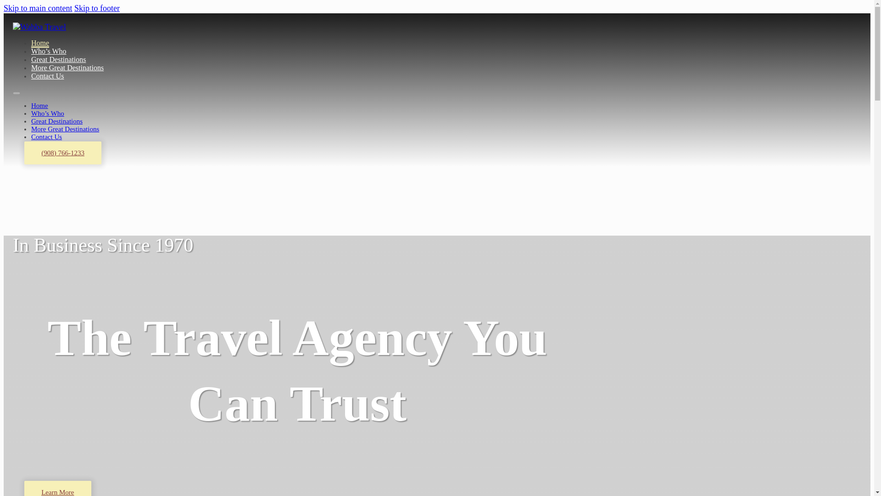  Describe the element at coordinates (59, 60) in the screenshot. I see `Great Destinations` at that location.